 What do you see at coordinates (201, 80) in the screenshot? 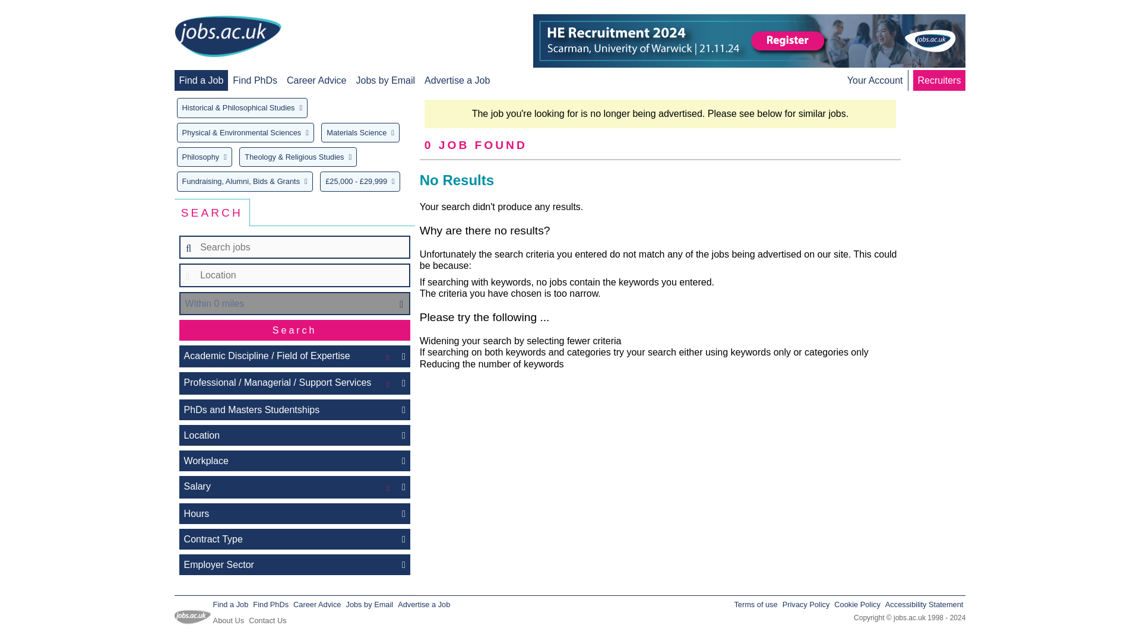
I see `Find a Job` at bounding box center [201, 80].